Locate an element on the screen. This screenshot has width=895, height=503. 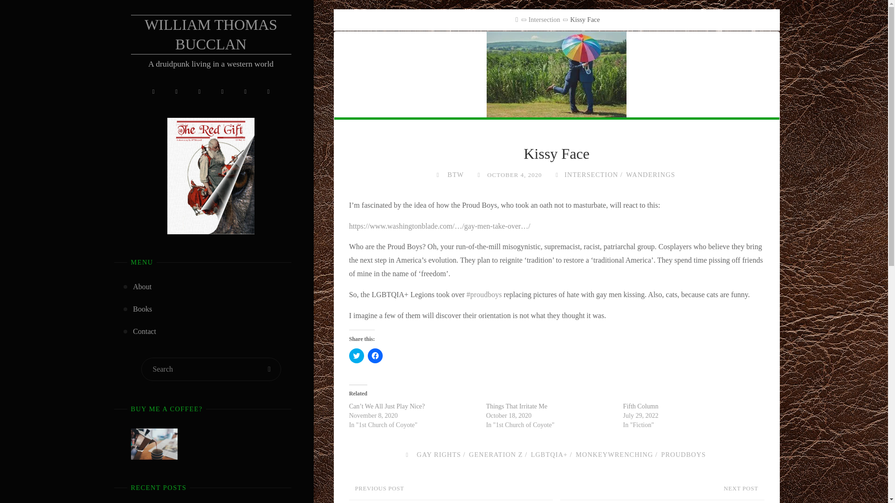
Instagram is located at coordinates (153, 92).